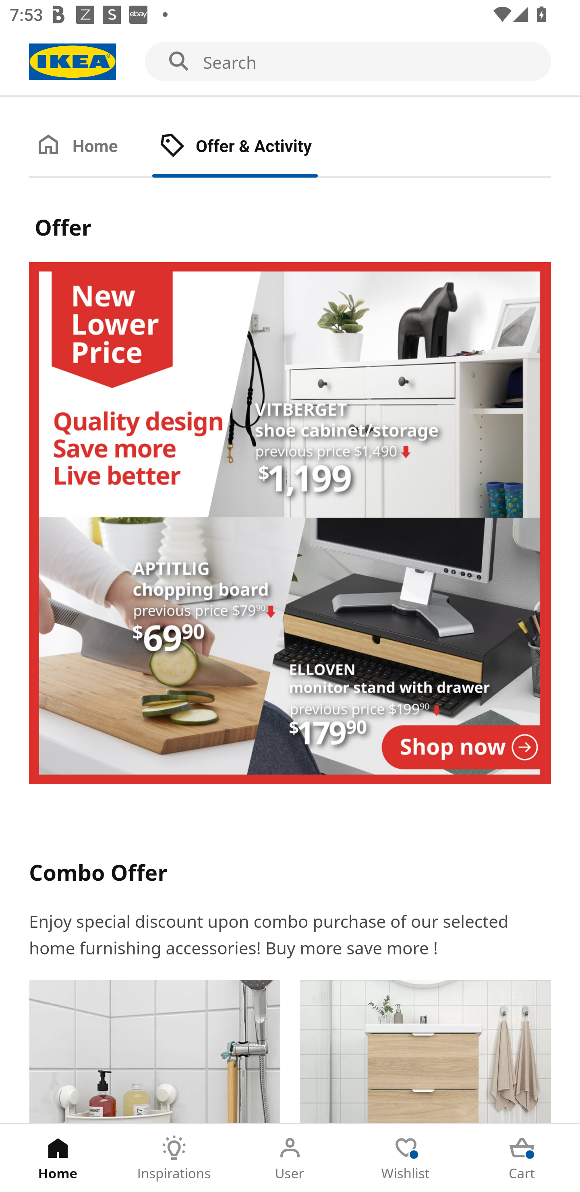  I want to click on Inspirations
Tab 2 of 5, so click(174, 1158).